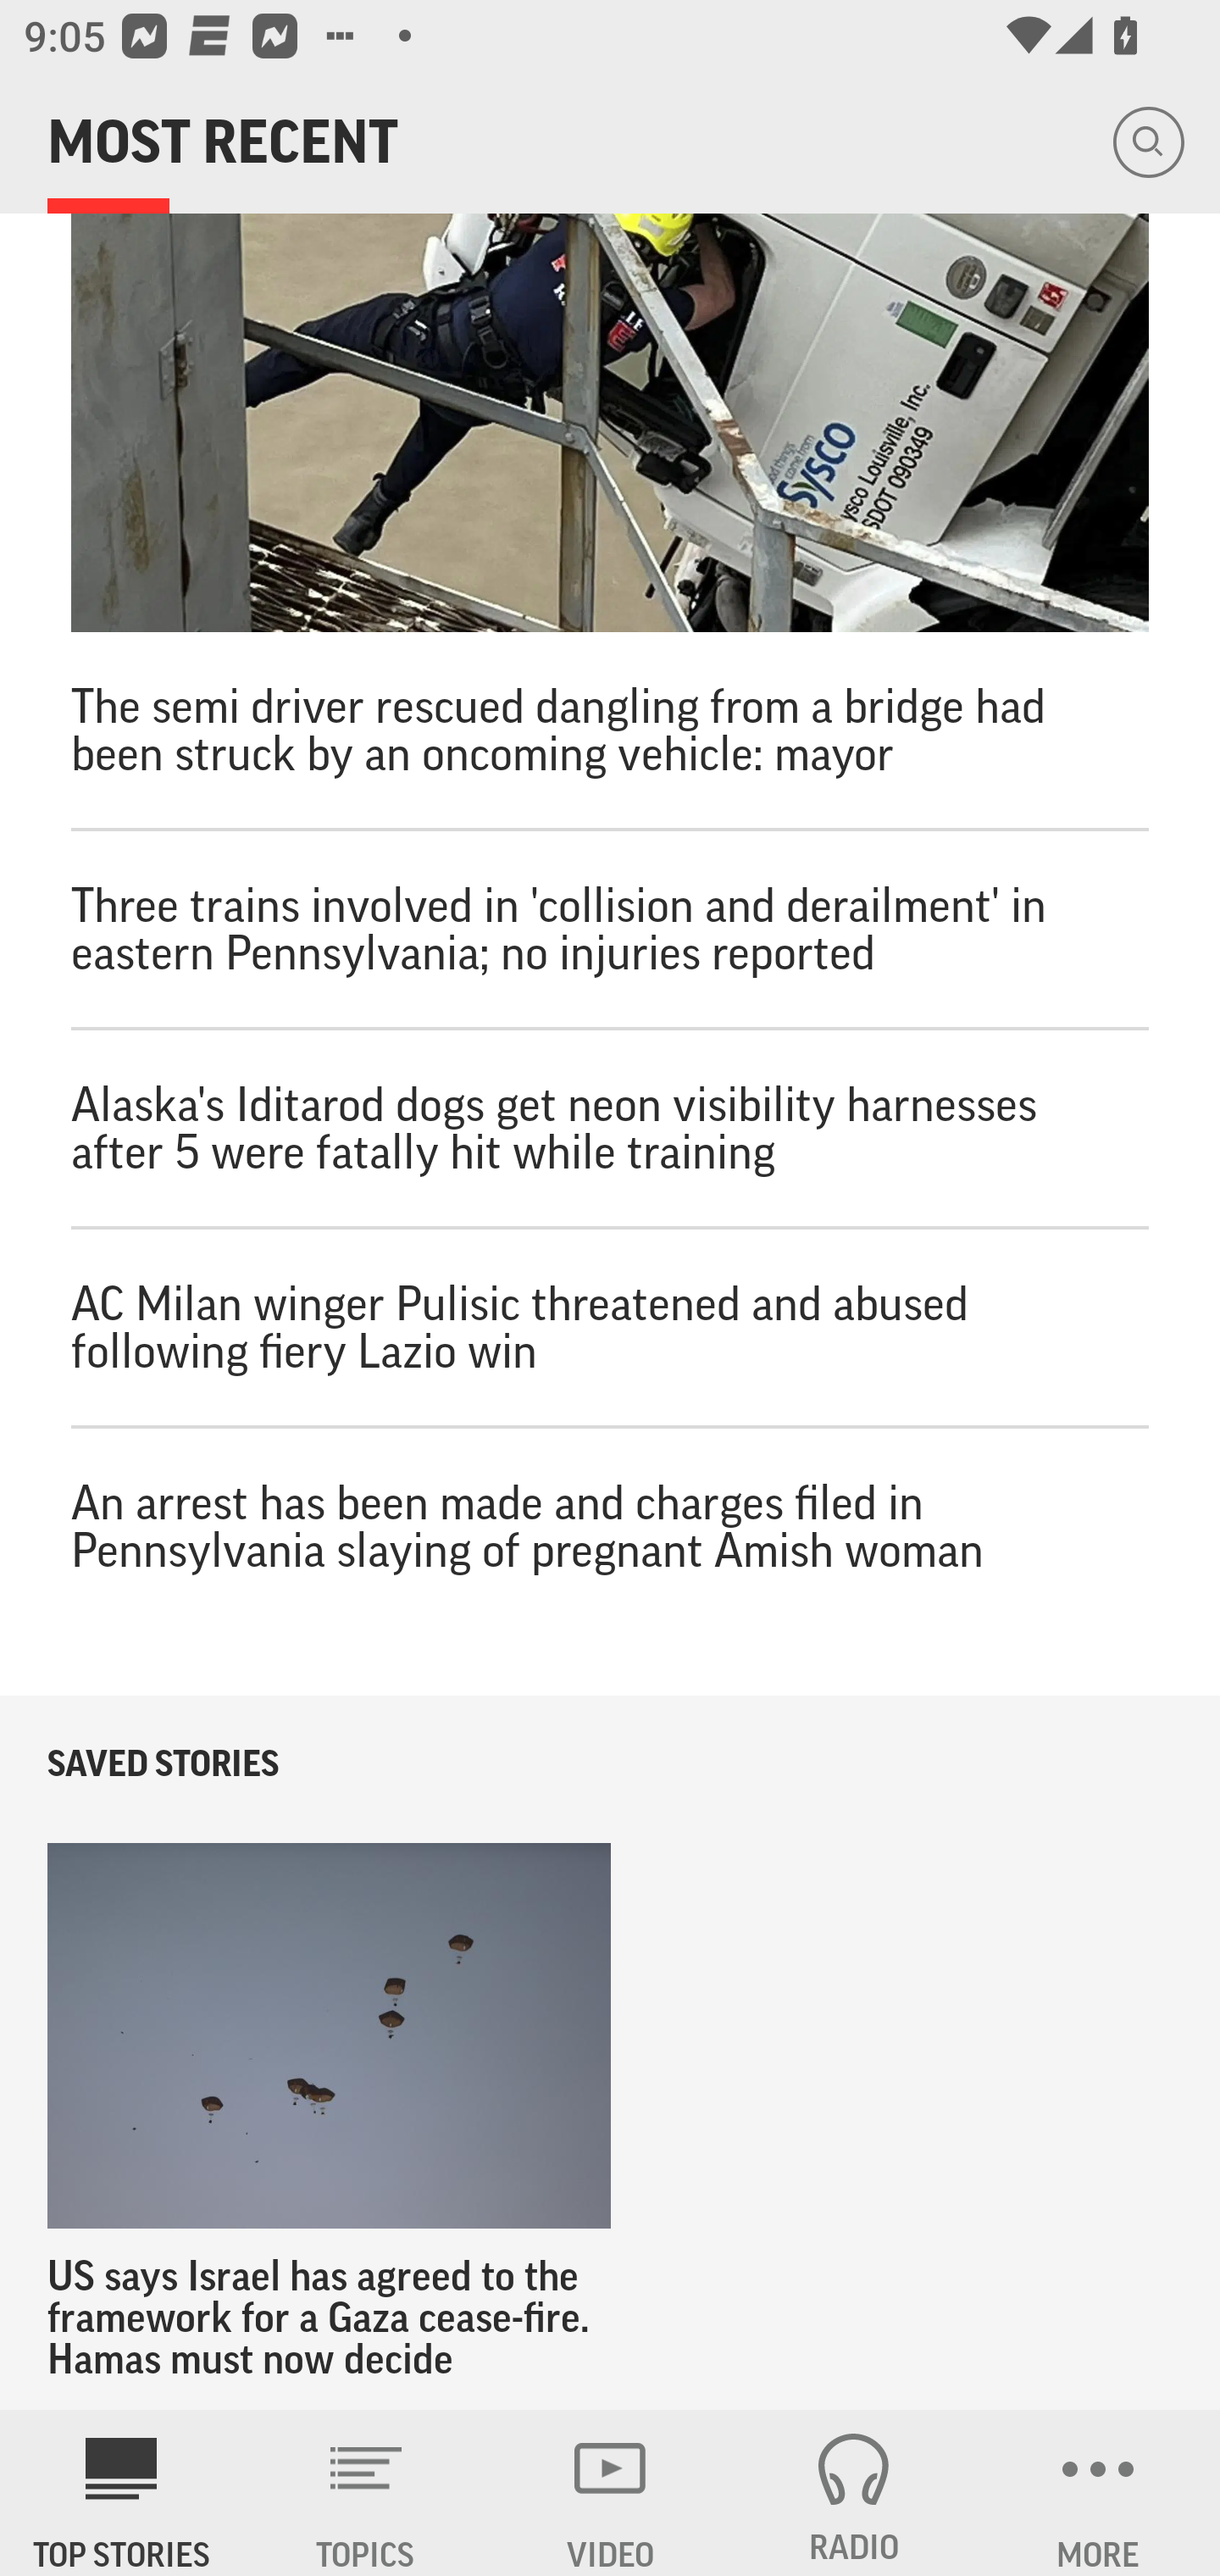 The width and height of the screenshot is (1220, 2576). I want to click on RADIO, so click(854, 2493).